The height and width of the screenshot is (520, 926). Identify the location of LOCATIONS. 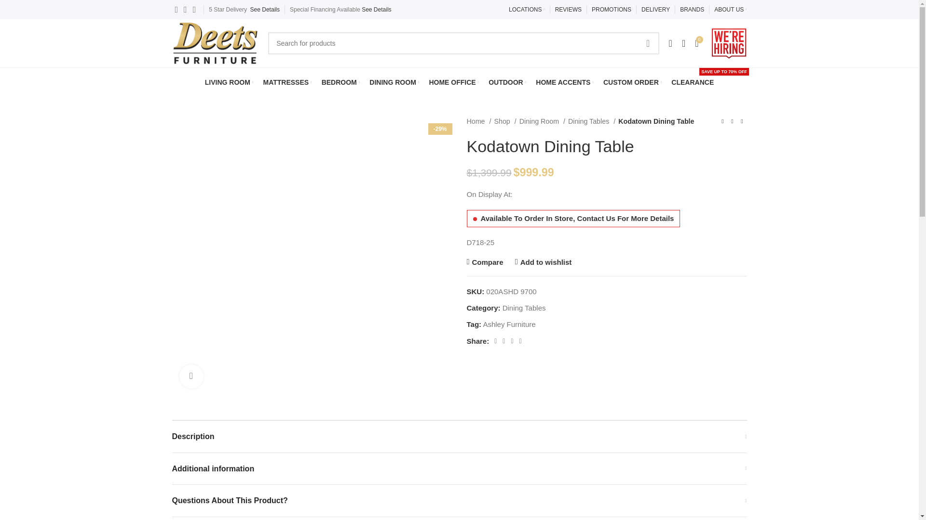
(527, 10).